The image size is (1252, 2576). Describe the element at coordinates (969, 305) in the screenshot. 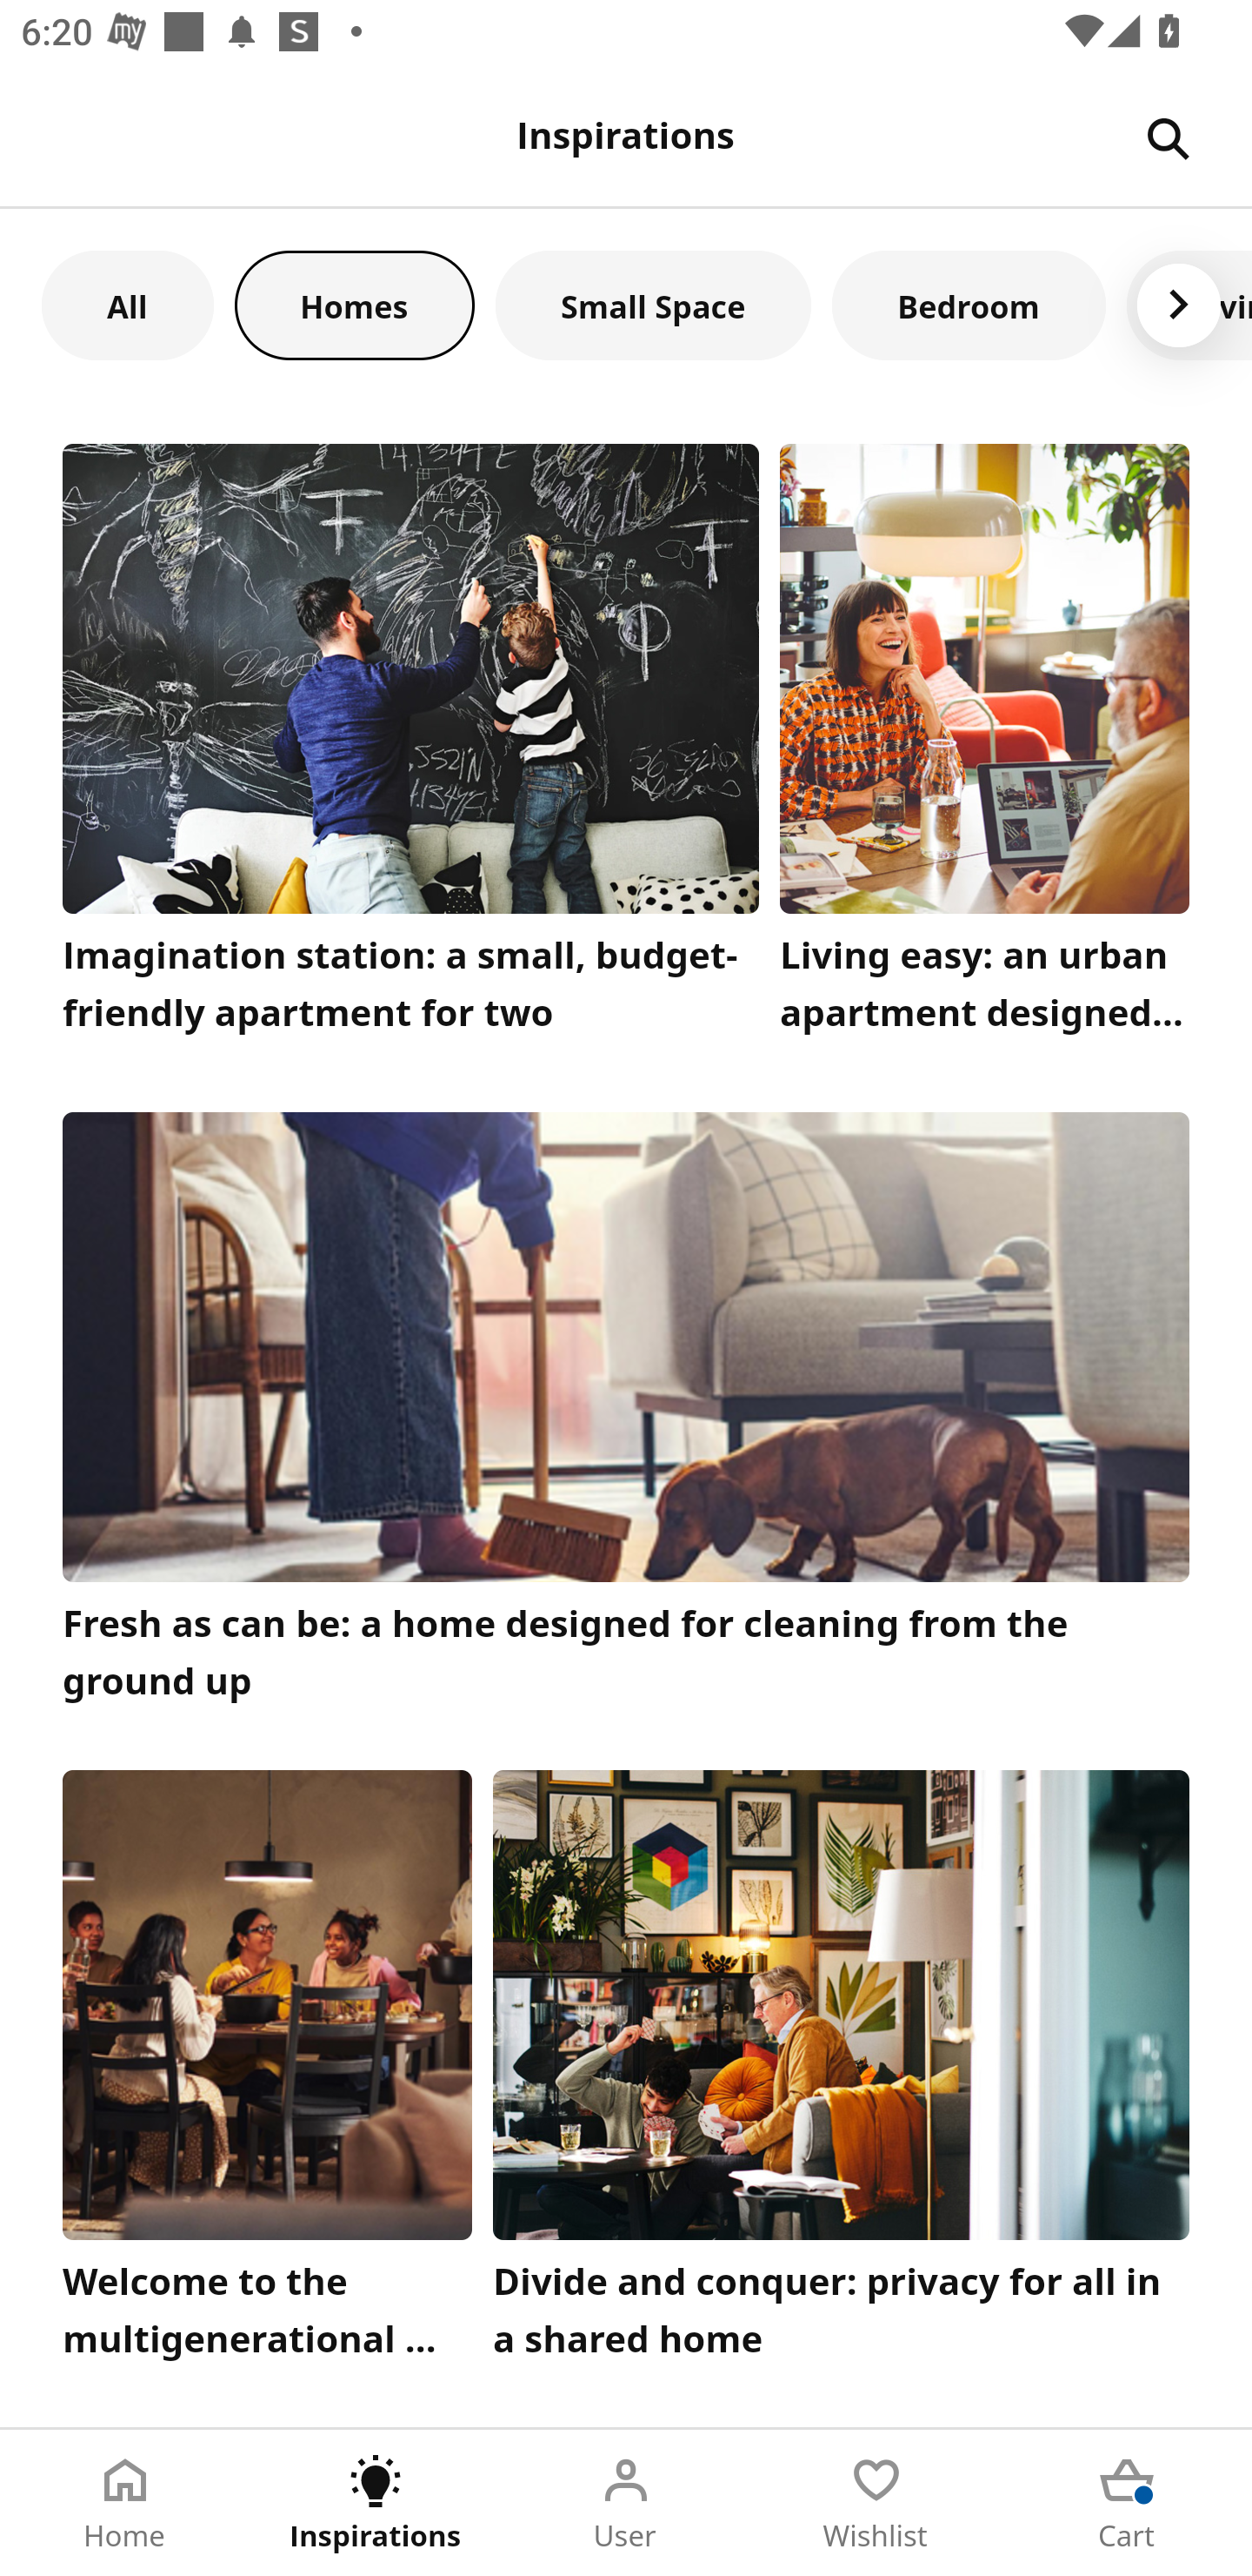

I see `Bedroom` at that location.